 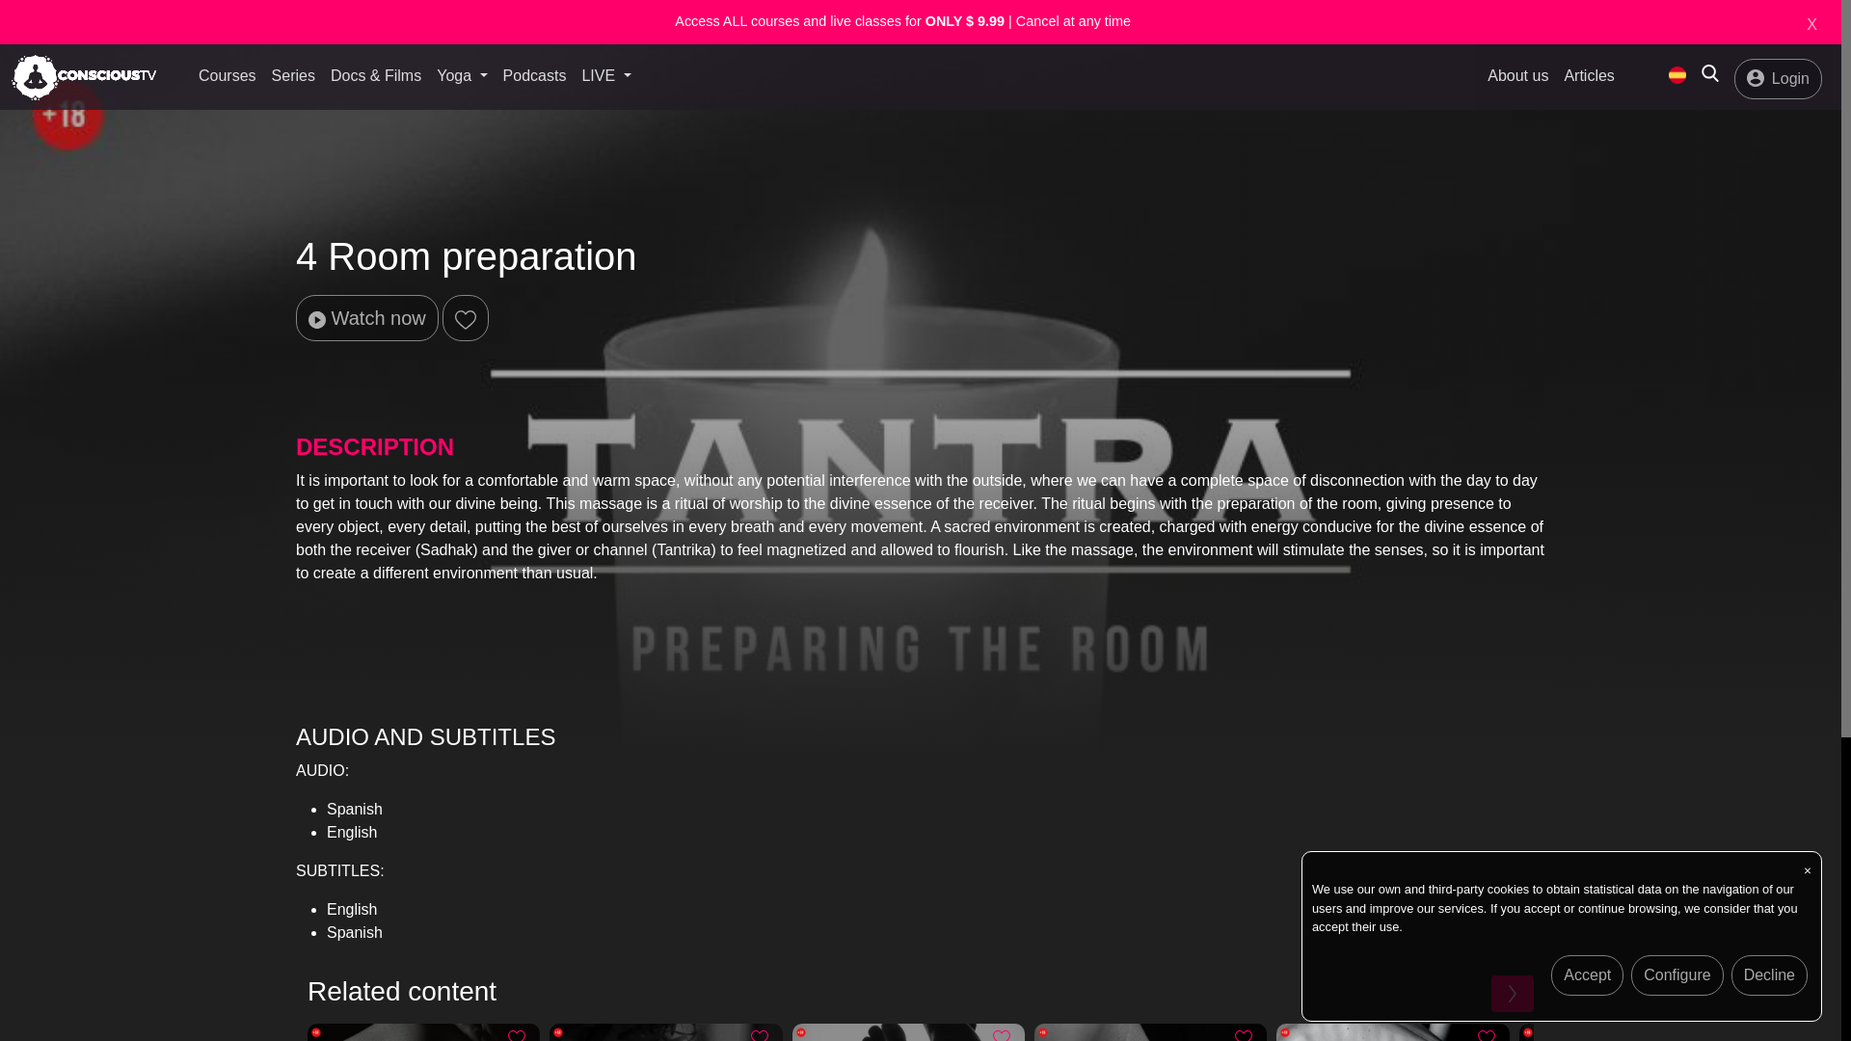 What do you see at coordinates (83, 77) in the screenshot?
I see `Conscious TV` at bounding box center [83, 77].